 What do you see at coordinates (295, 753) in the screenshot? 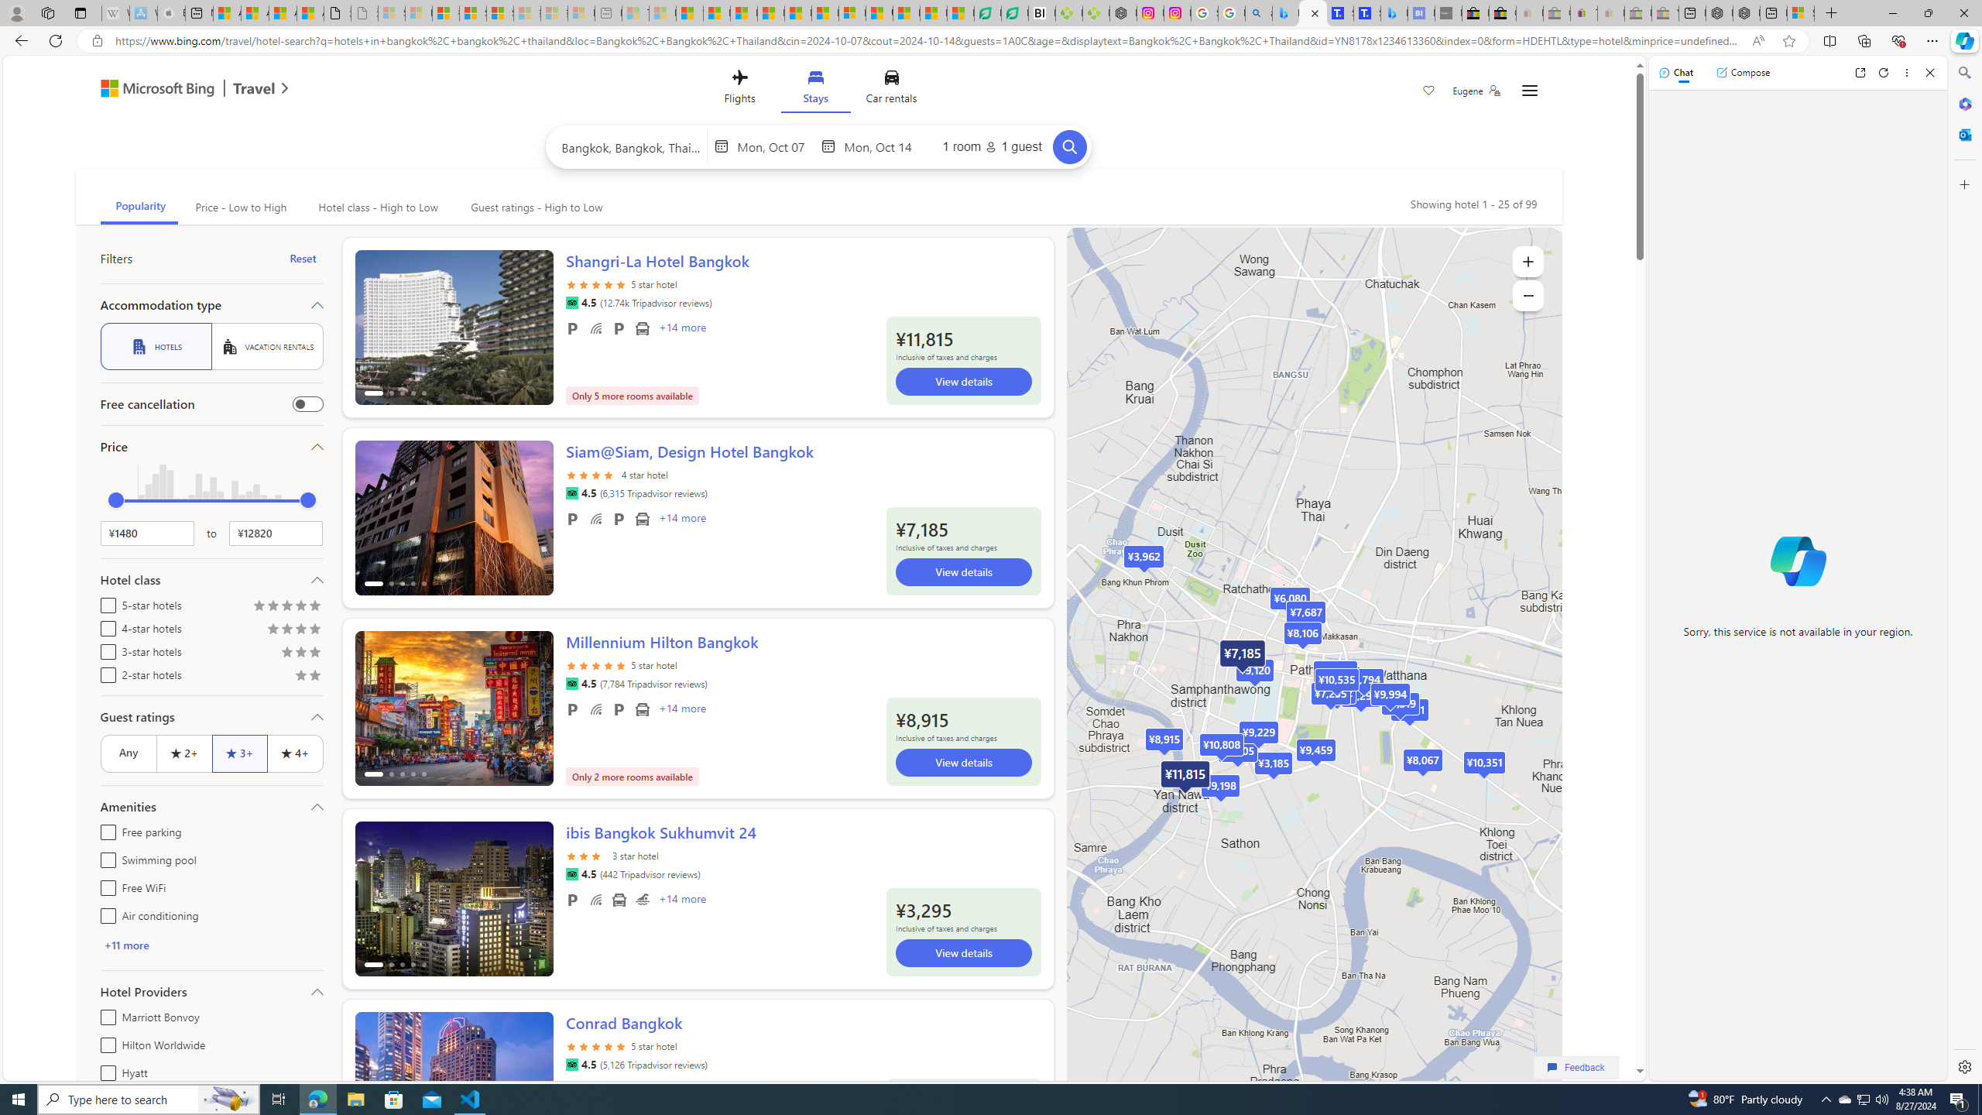
I see `4+` at bounding box center [295, 753].